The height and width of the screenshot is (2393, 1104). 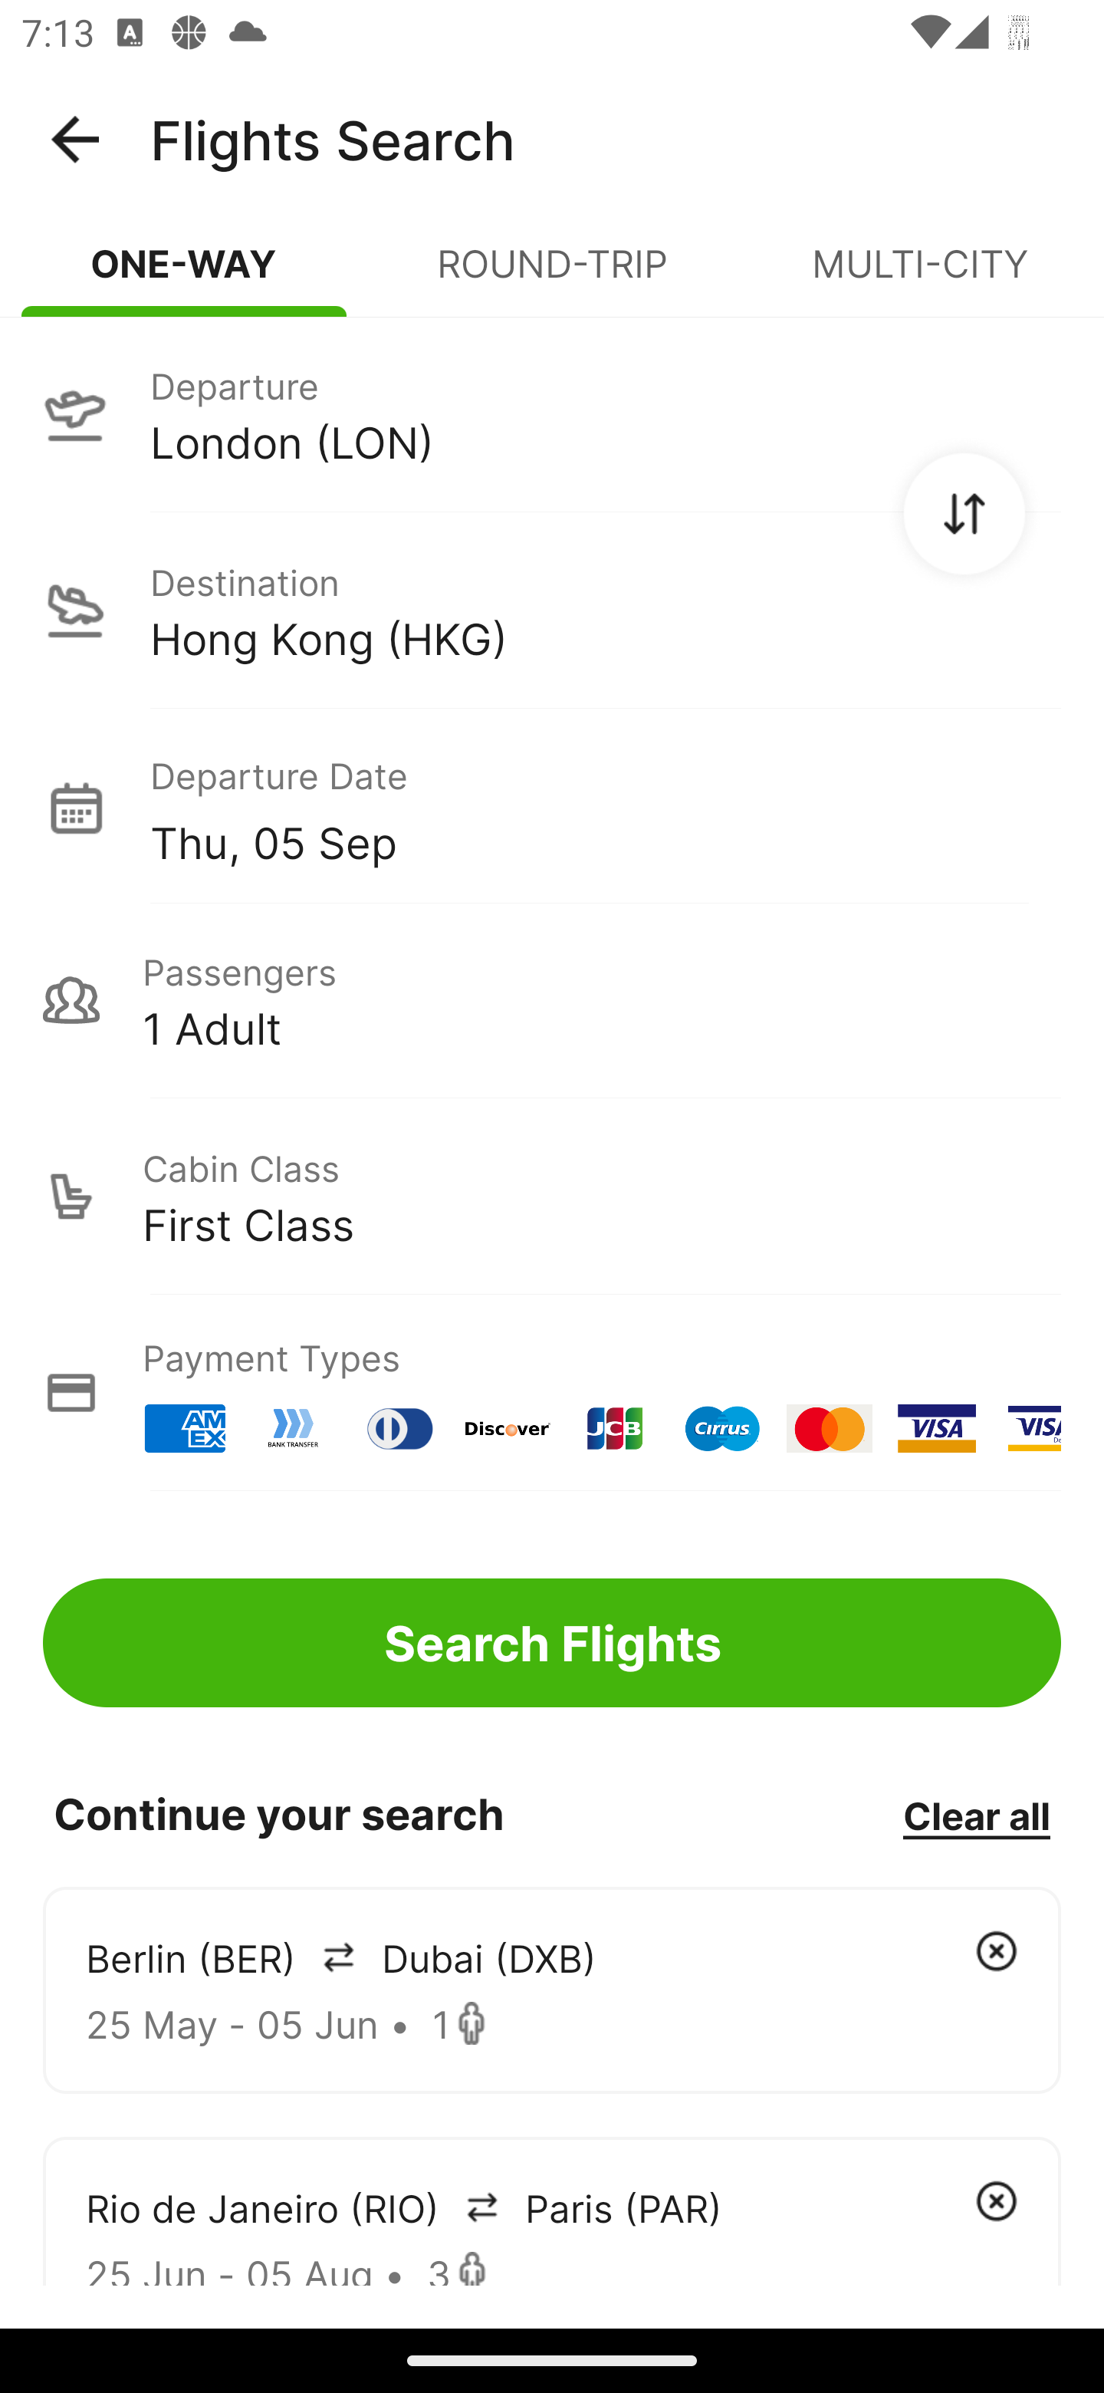 What do you see at coordinates (552, 611) in the screenshot?
I see `Destination Hong Kong (HKG)` at bounding box center [552, 611].